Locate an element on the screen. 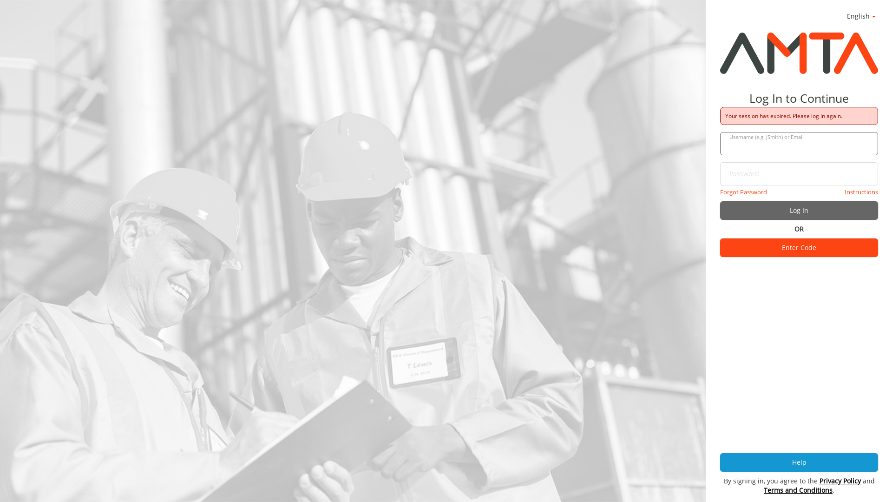 The image size is (892, 502). Terms and Conditions is located at coordinates (798, 490).